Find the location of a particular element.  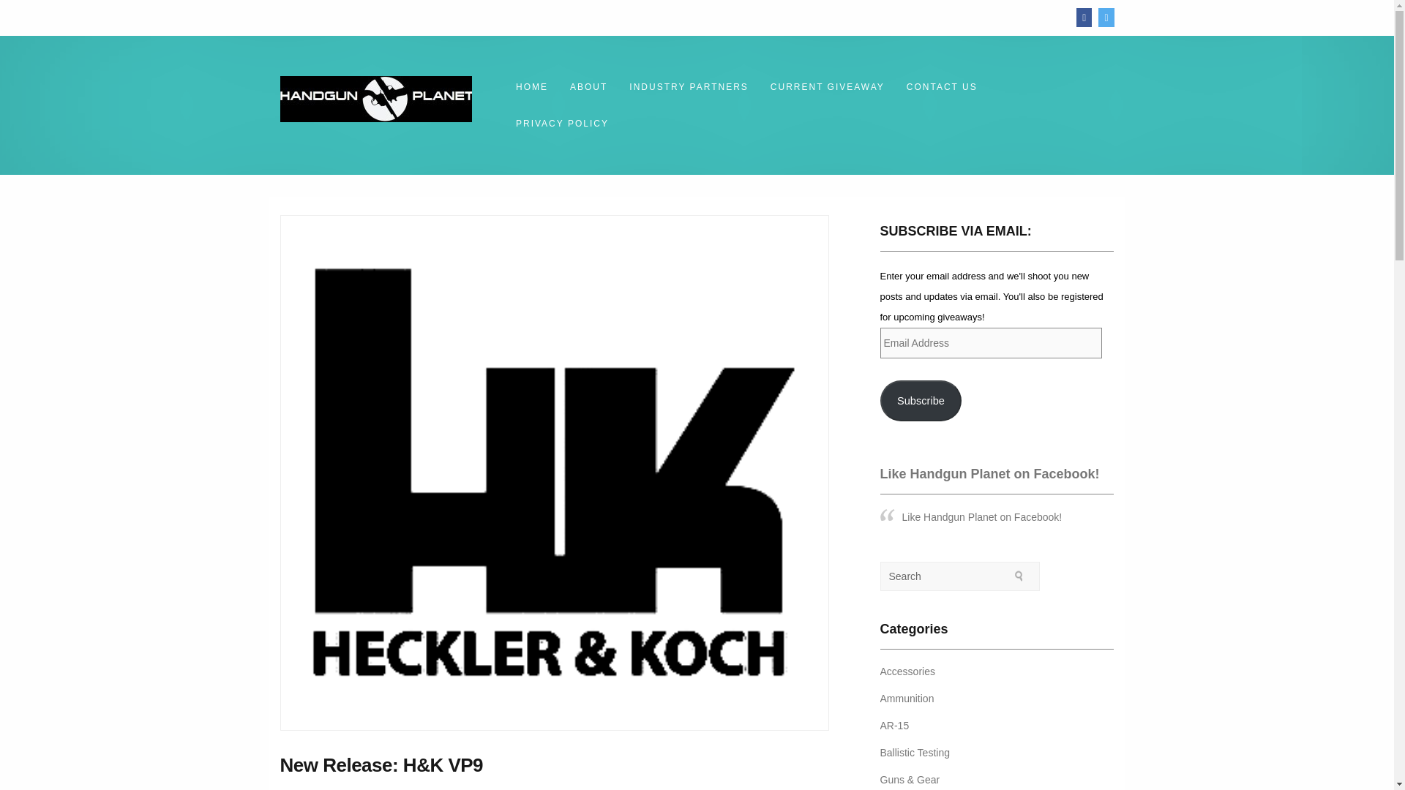

Home is located at coordinates (531, 86).